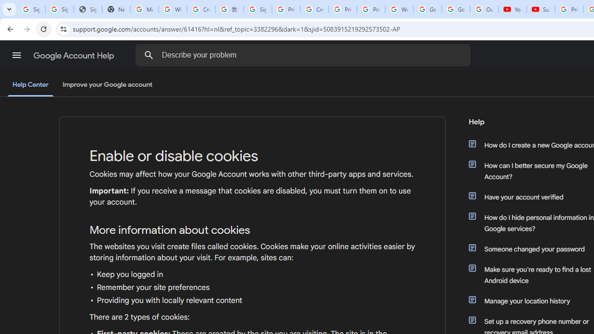 This screenshot has width=594, height=334. Describe the element at coordinates (74, 56) in the screenshot. I see `Google Account Help` at that location.